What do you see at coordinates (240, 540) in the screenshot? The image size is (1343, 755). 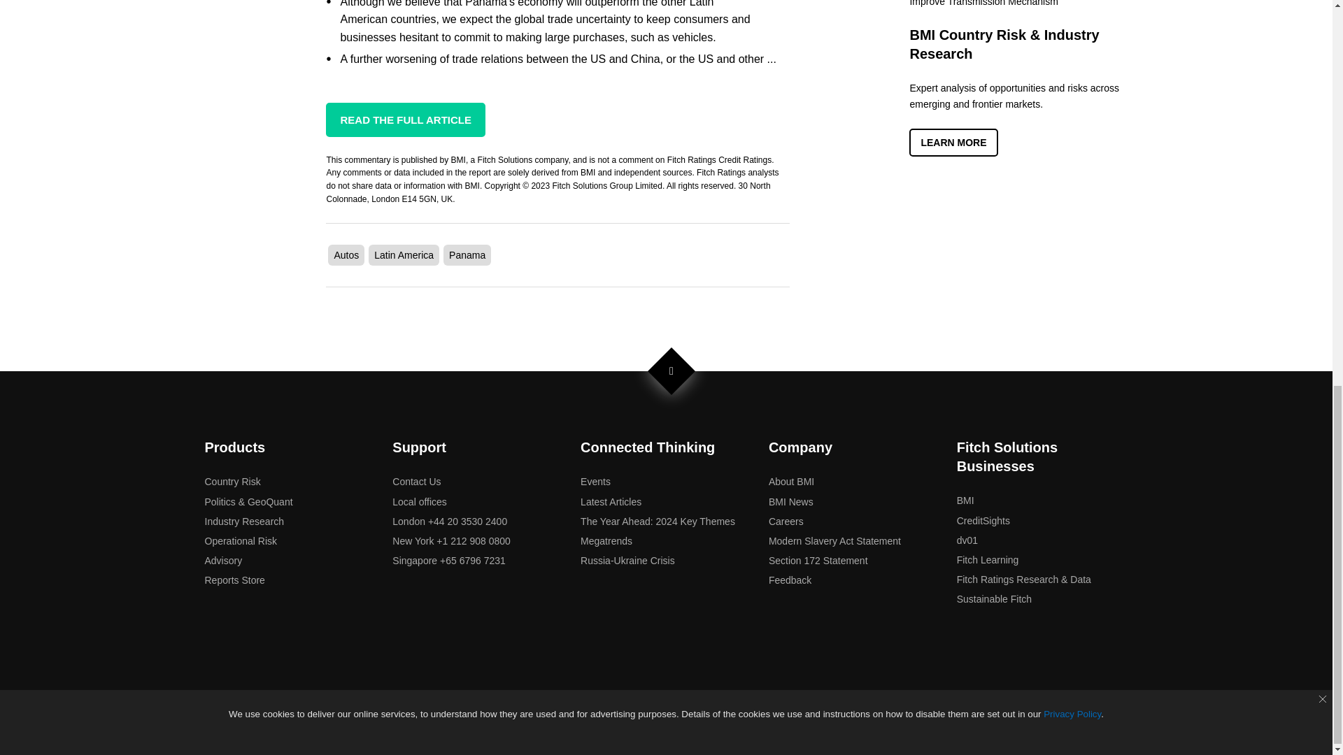 I see `Operational Risk` at bounding box center [240, 540].